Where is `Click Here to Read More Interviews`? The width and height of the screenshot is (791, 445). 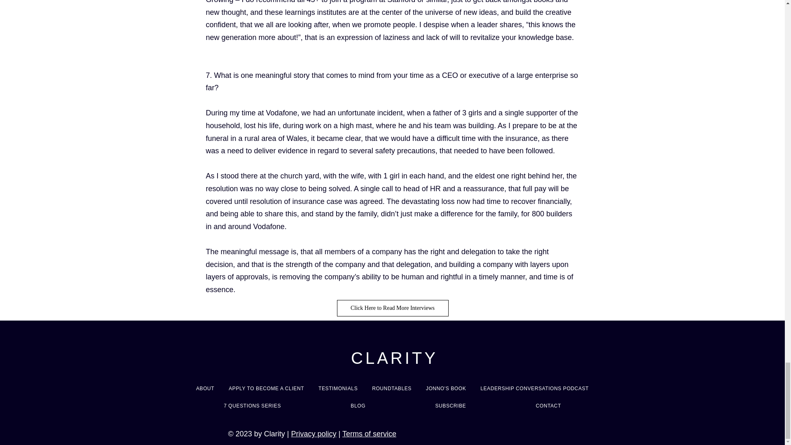
Click Here to Read More Interviews is located at coordinates (392, 308).